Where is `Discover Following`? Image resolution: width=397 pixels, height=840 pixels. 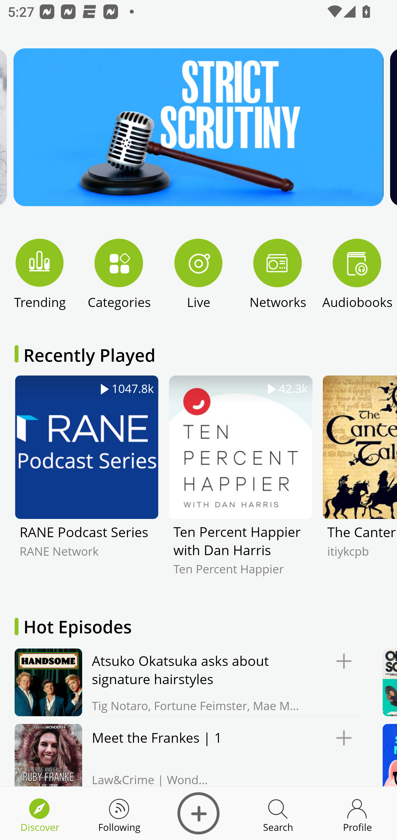
Discover Following is located at coordinates (119, 813).